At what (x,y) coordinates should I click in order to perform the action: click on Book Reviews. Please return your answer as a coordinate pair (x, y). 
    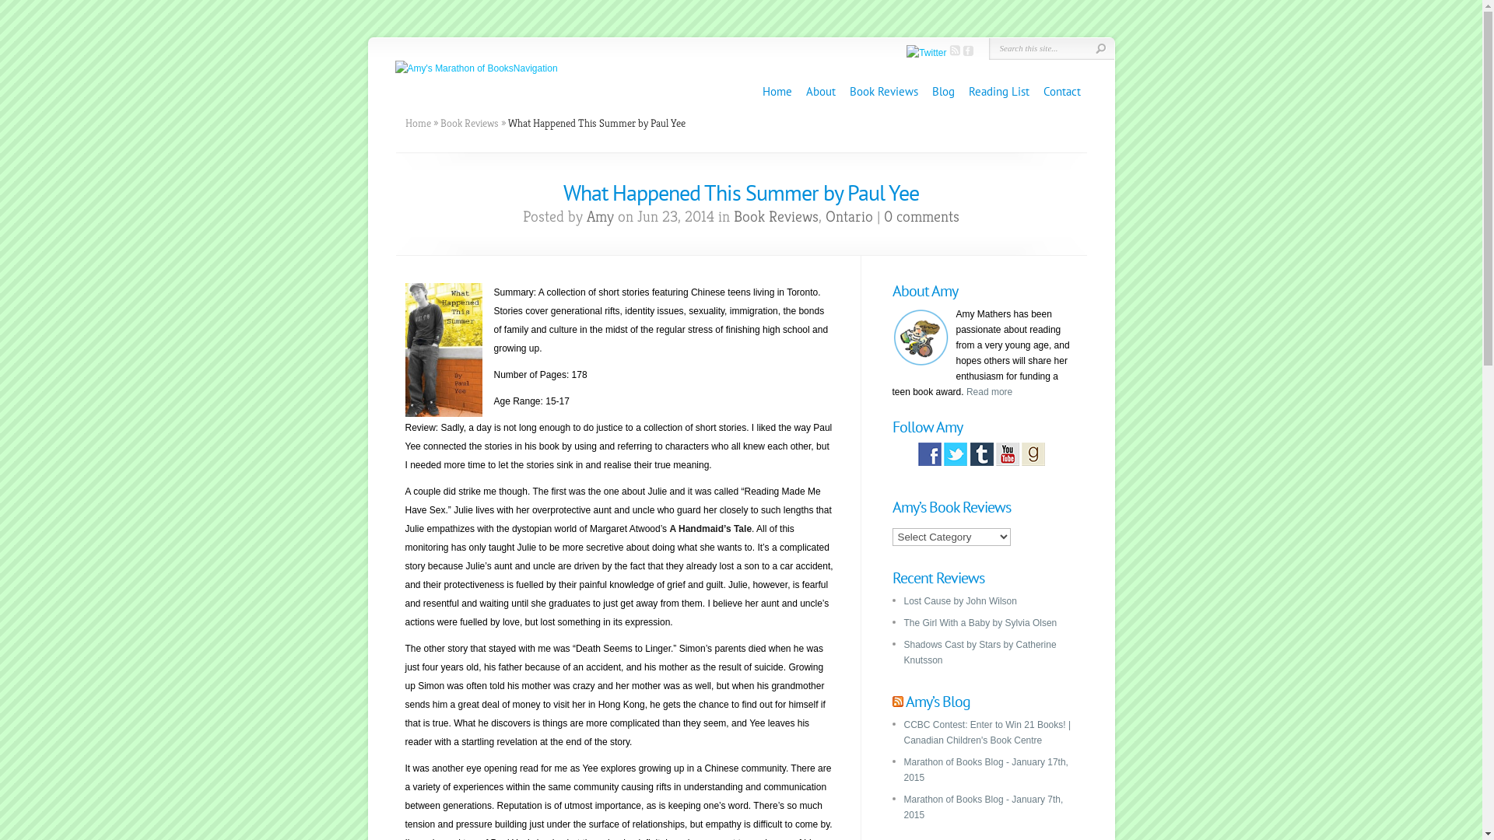
    Looking at the image, I should click on (777, 216).